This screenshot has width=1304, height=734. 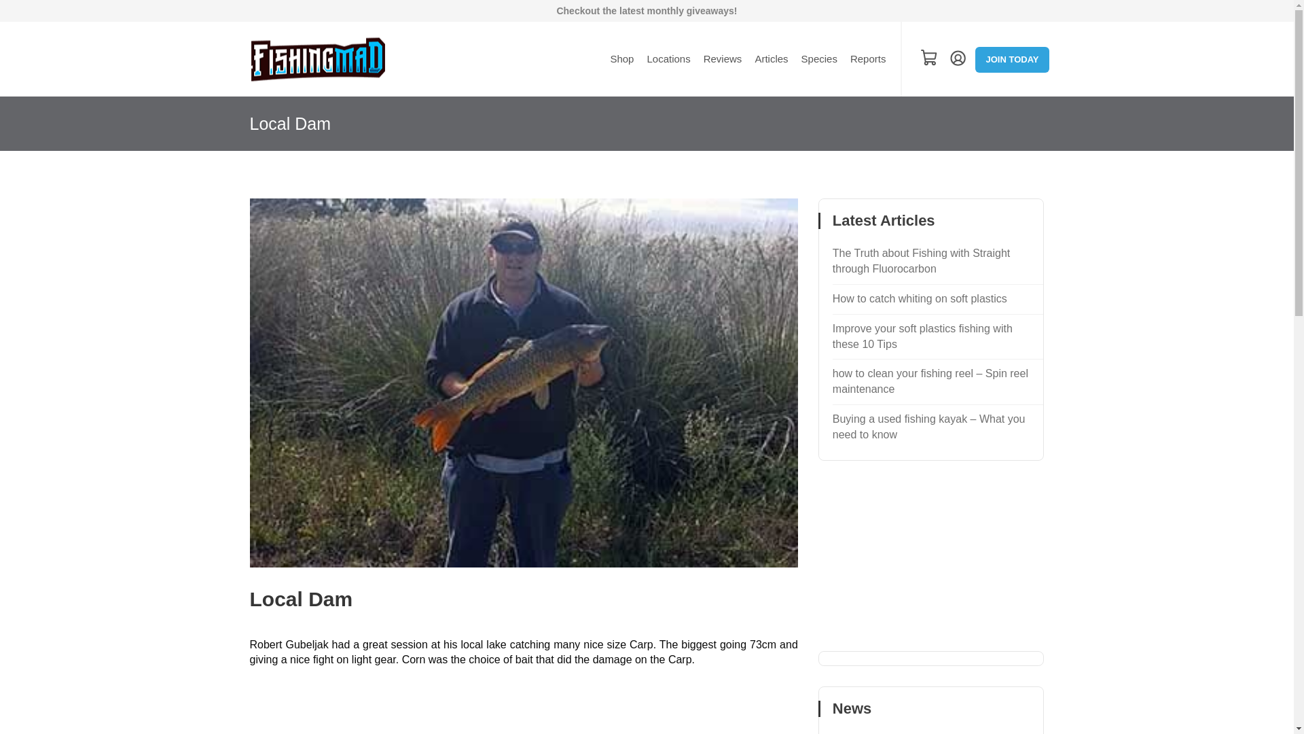 What do you see at coordinates (302, 598) in the screenshot?
I see `Local Dam` at bounding box center [302, 598].